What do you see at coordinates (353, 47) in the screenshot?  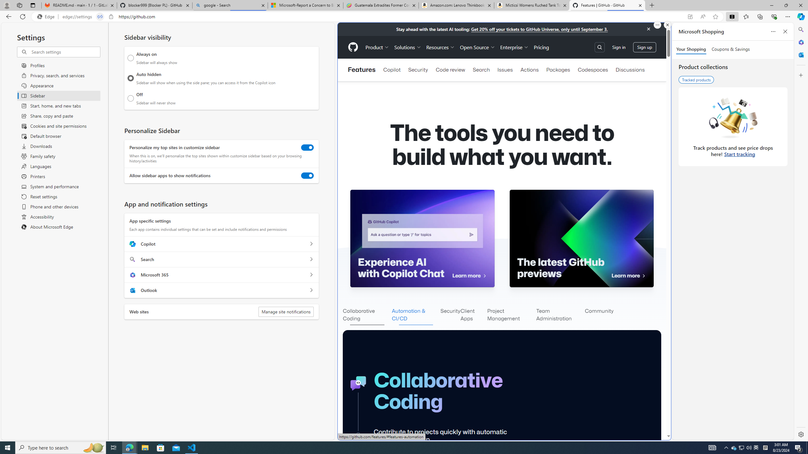 I see `Homepage` at bounding box center [353, 47].